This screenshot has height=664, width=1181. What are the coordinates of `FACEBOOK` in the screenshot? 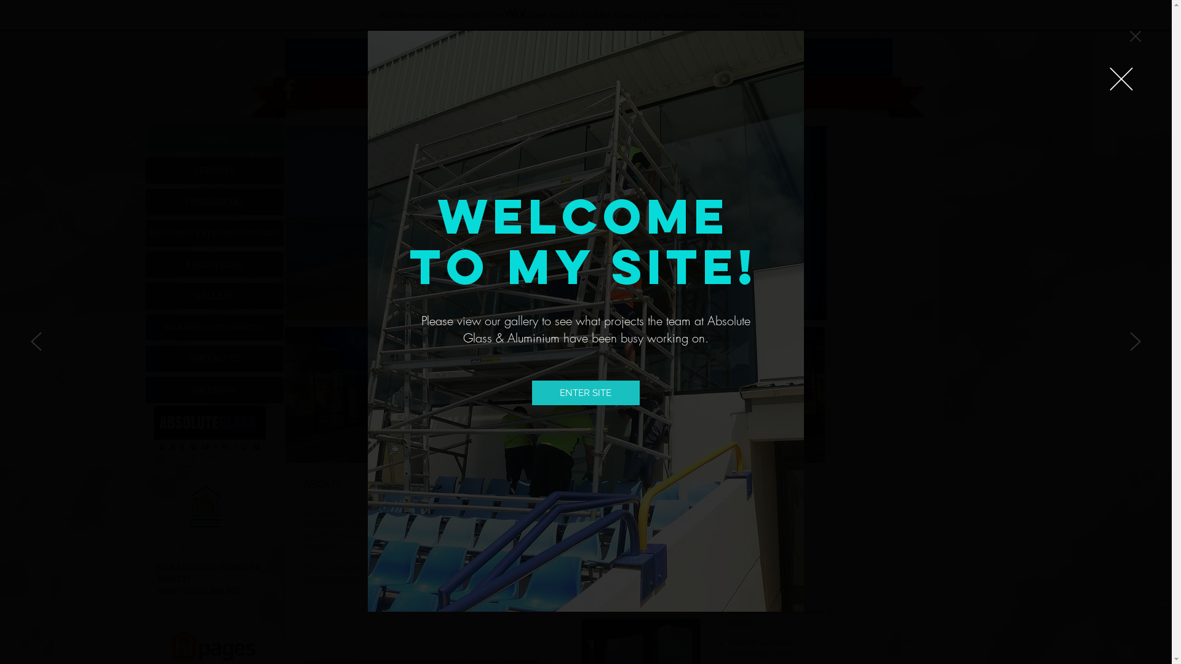 It's located at (214, 390).